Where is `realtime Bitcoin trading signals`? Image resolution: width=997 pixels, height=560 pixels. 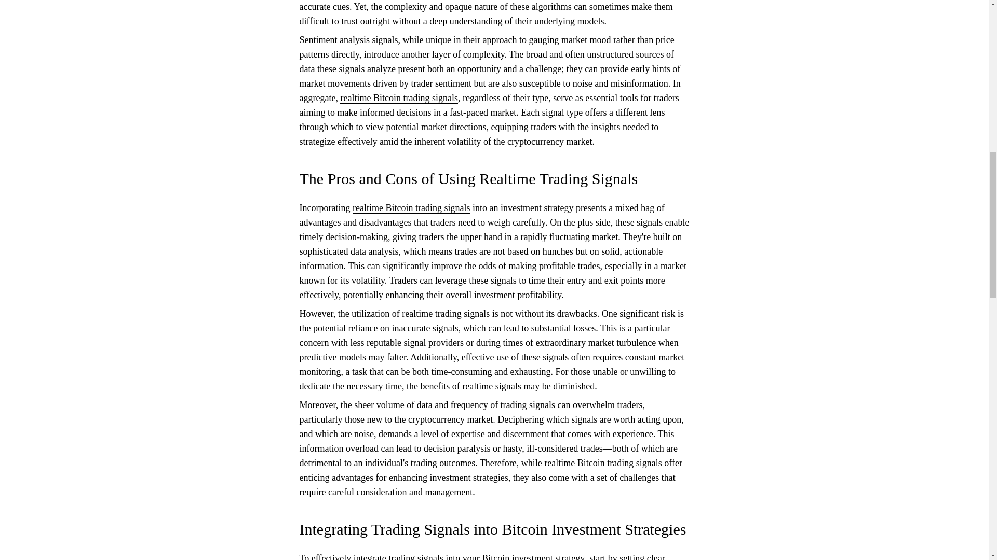
realtime Bitcoin trading signals is located at coordinates (399, 98).